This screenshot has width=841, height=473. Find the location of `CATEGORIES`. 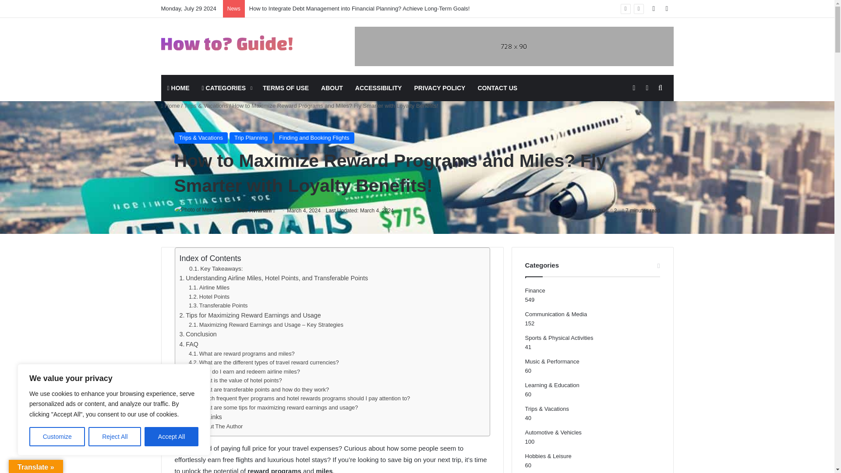

CATEGORIES is located at coordinates (226, 88).